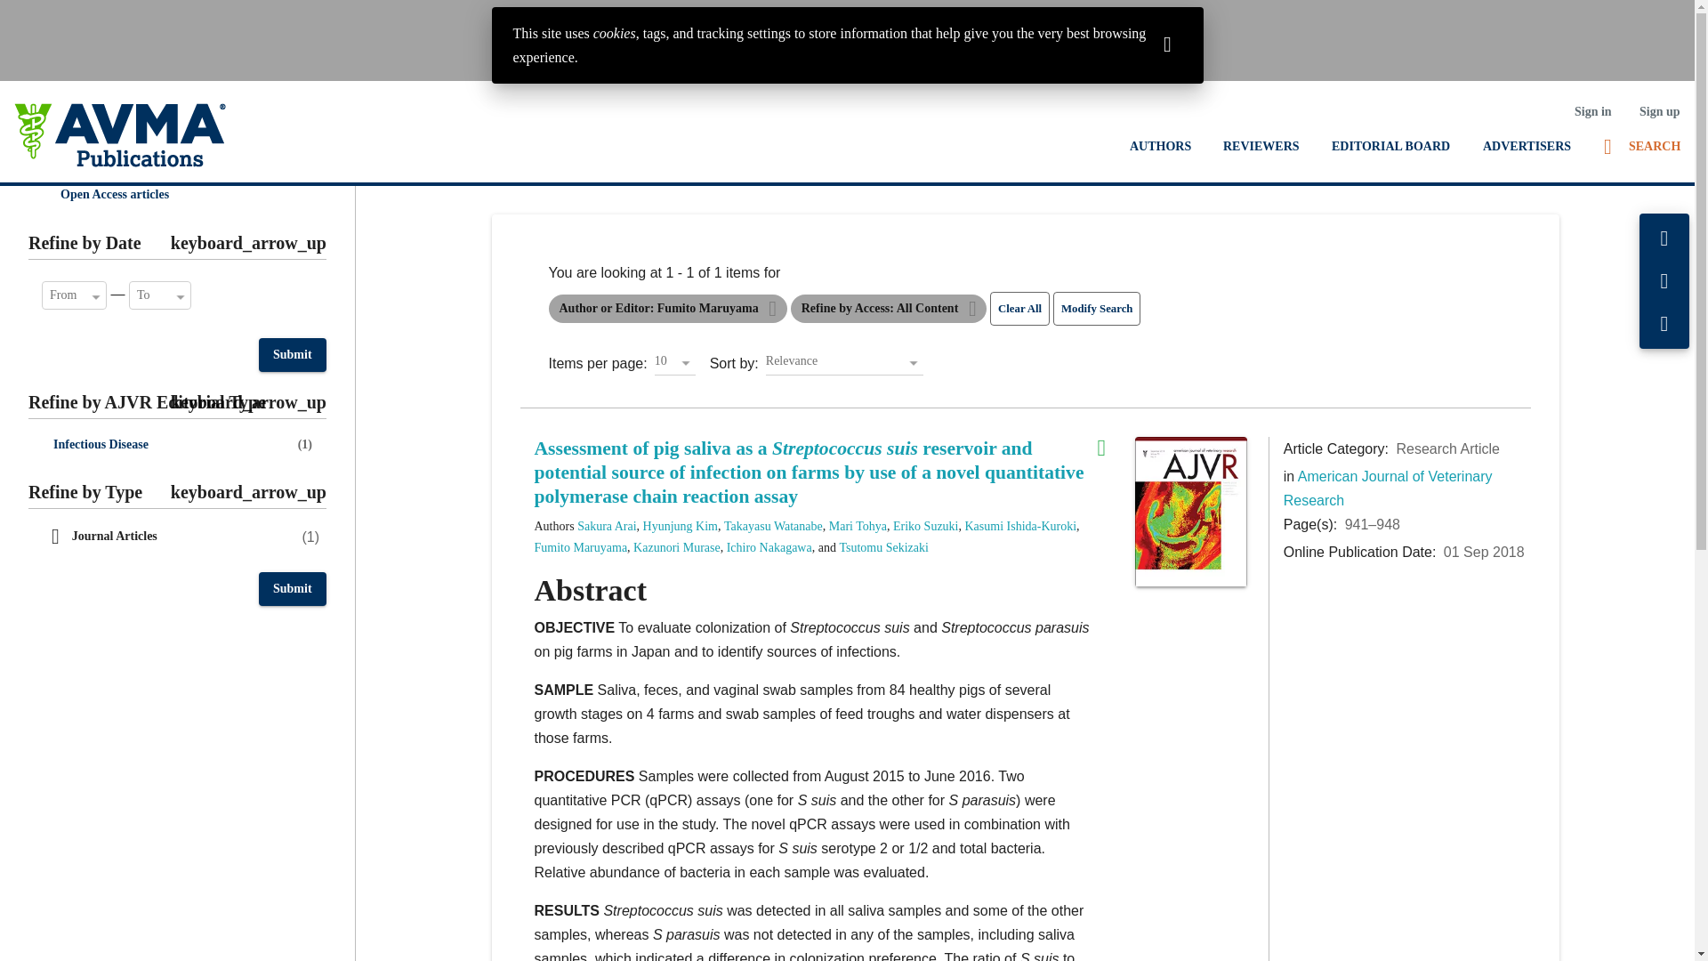 Image resolution: width=1708 pixels, height=961 pixels. What do you see at coordinates (53, 14) in the screenshot?
I see `Jump to Content` at bounding box center [53, 14].